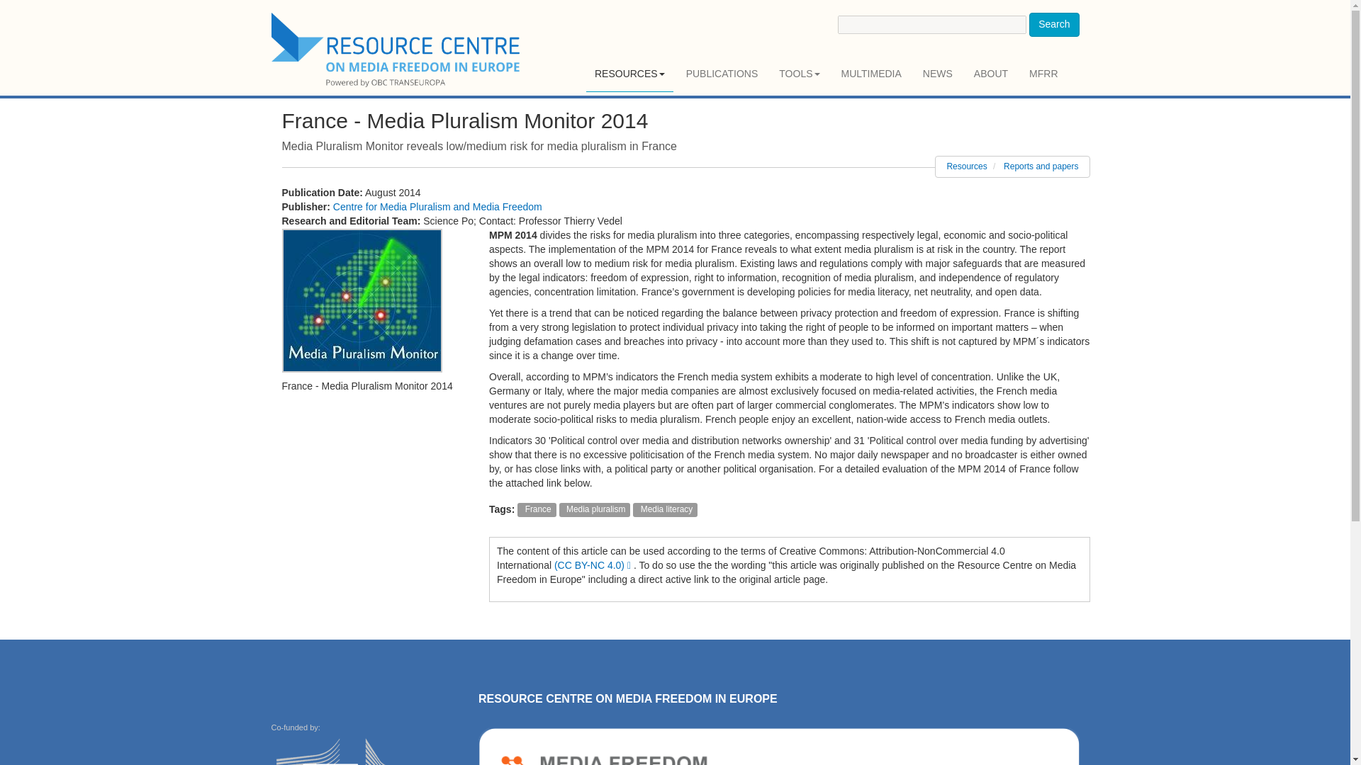  I want to click on MULTIMEDIA, so click(872, 74).